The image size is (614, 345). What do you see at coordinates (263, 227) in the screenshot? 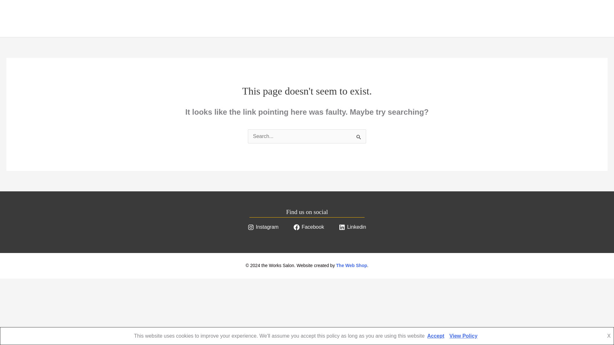
I see `Instagram` at bounding box center [263, 227].